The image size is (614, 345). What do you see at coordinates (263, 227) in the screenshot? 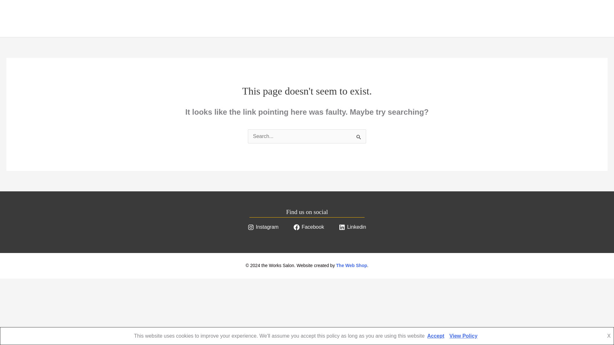
I see `Instagram` at bounding box center [263, 227].